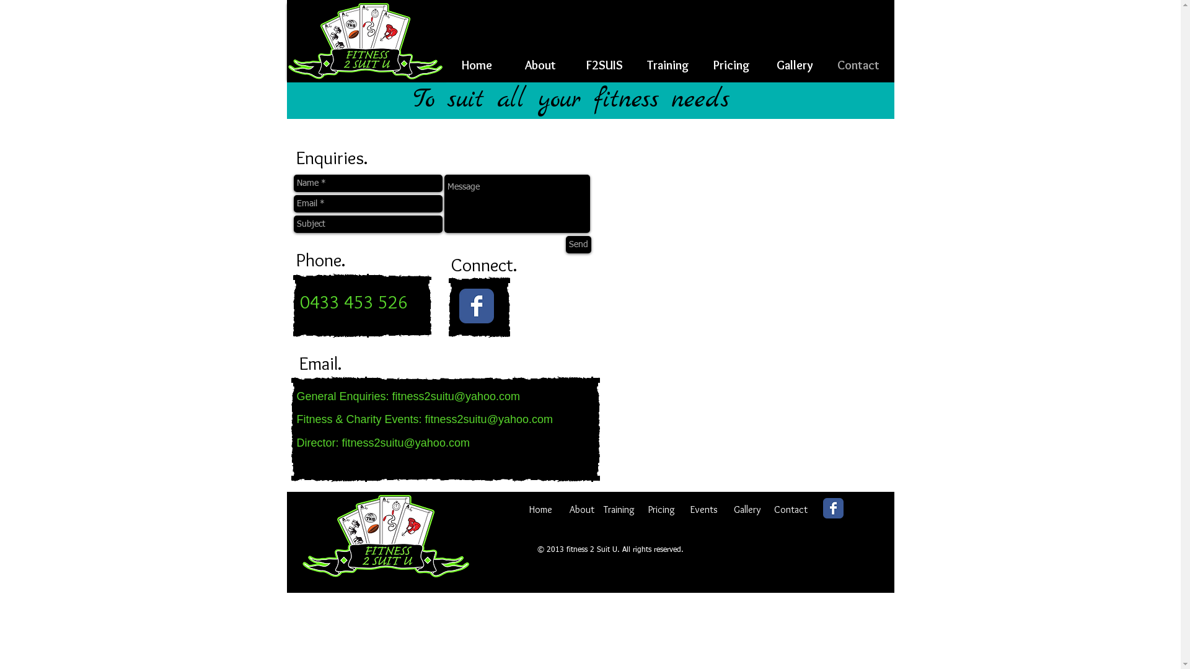 This screenshot has width=1190, height=669. I want to click on About, so click(540, 65).